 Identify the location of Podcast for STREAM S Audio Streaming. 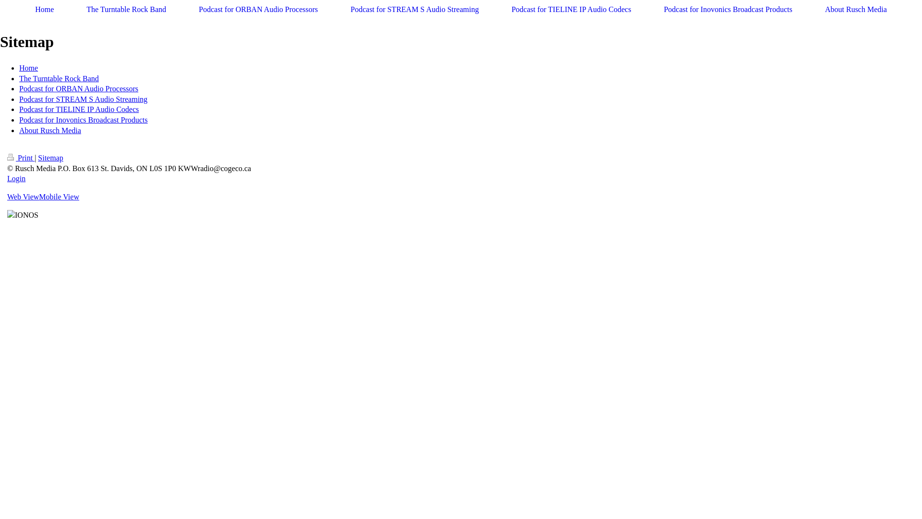
(415, 10).